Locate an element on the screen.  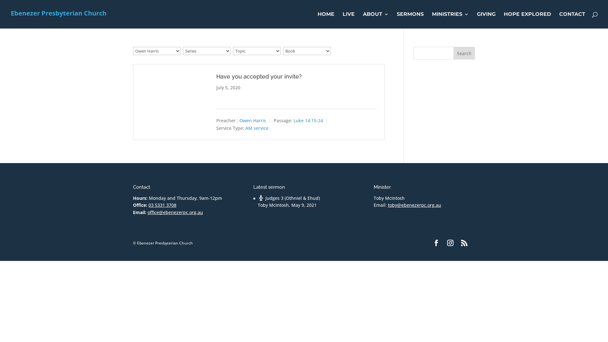
HOPE EXPLORED is located at coordinates (528, 20).